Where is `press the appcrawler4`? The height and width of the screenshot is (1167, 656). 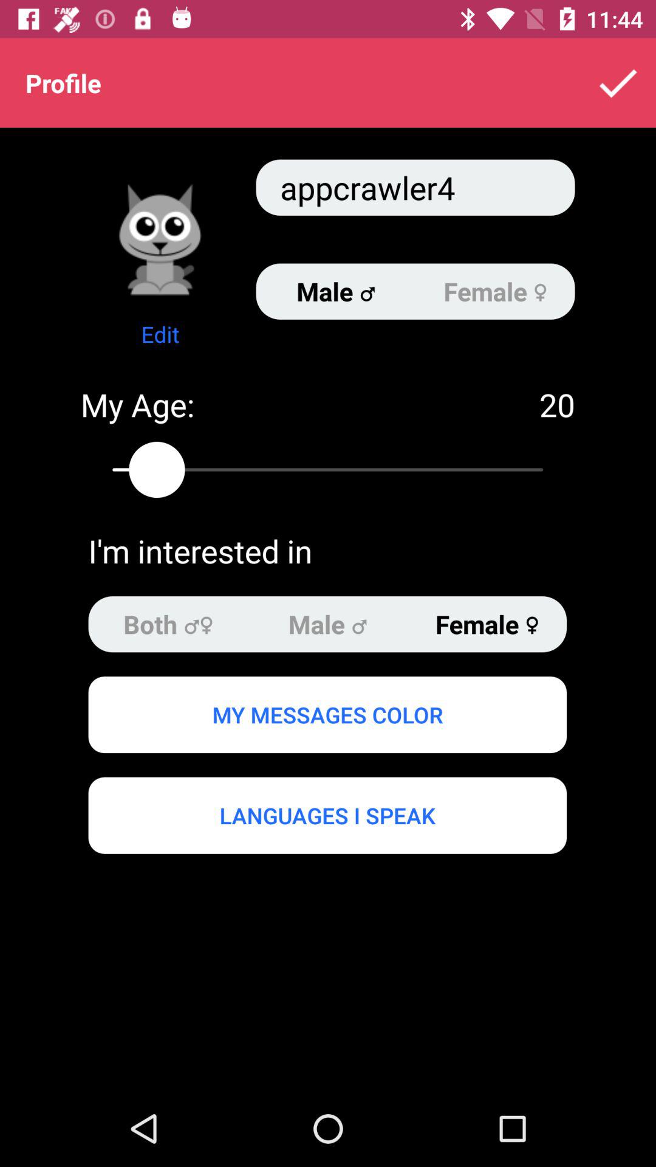 press the appcrawler4 is located at coordinates (415, 187).